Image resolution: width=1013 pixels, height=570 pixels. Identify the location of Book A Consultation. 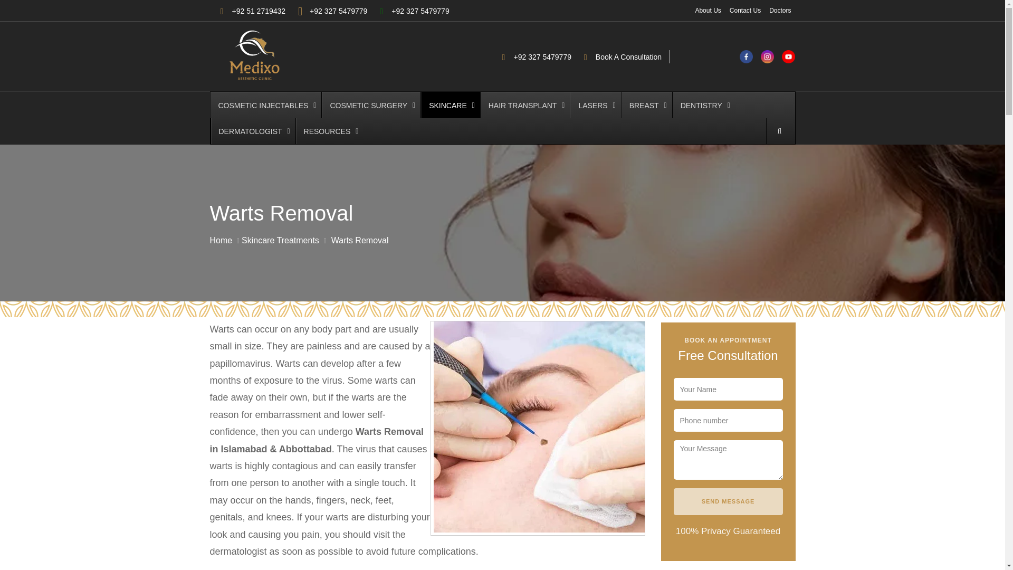
(619, 56).